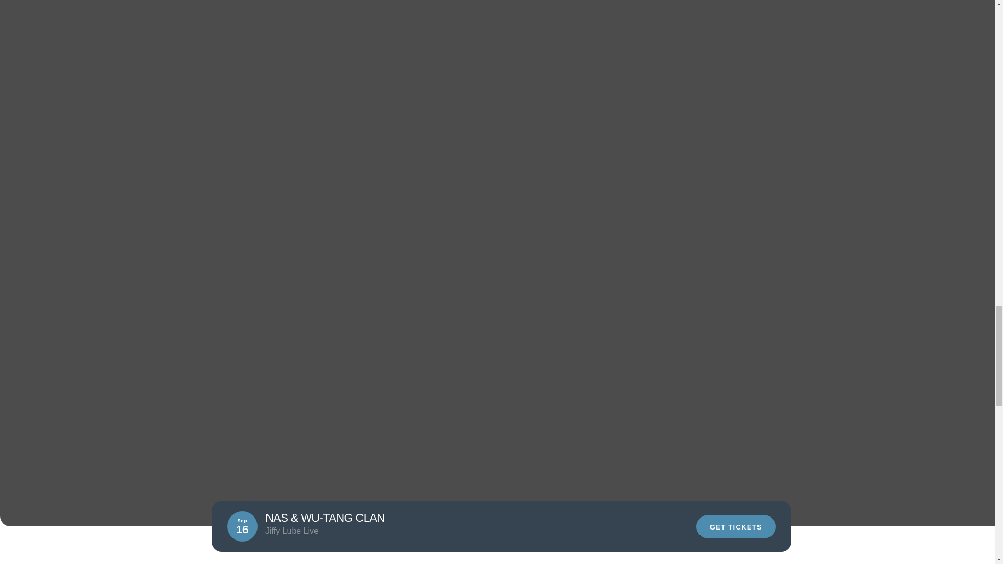 This screenshot has width=1003, height=564. What do you see at coordinates (736, 526) in the screenshot?
I see `GET TICKETS` at bounding box center [736, 526].